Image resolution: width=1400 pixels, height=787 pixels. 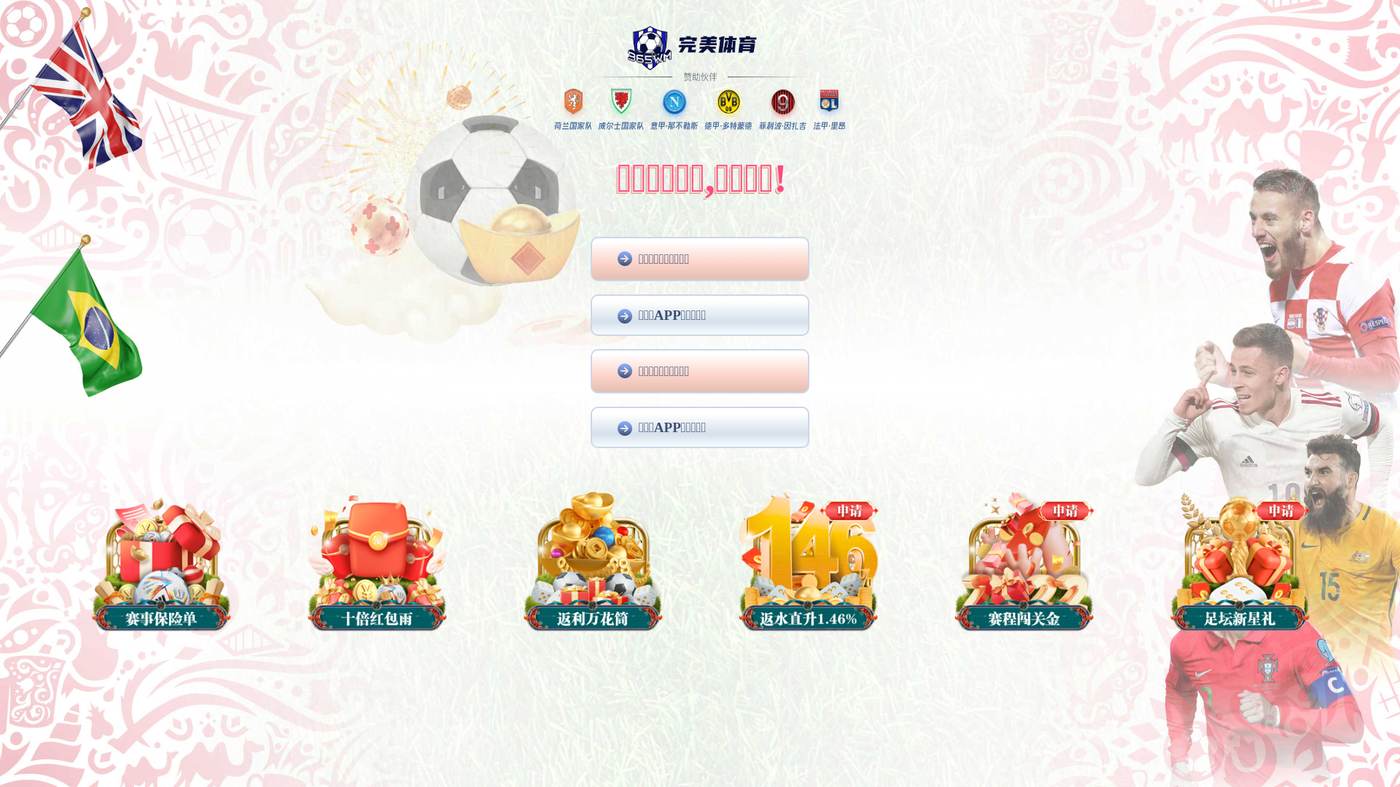 I want to click on 1, so click(x=984, y=387).